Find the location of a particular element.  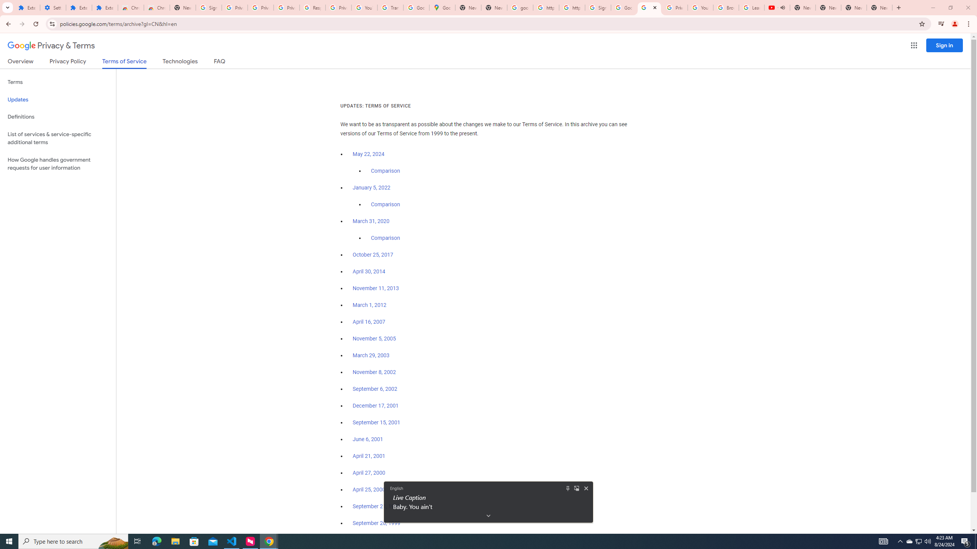

https://scholar.google.com/ is located at coordinates (572, 8).